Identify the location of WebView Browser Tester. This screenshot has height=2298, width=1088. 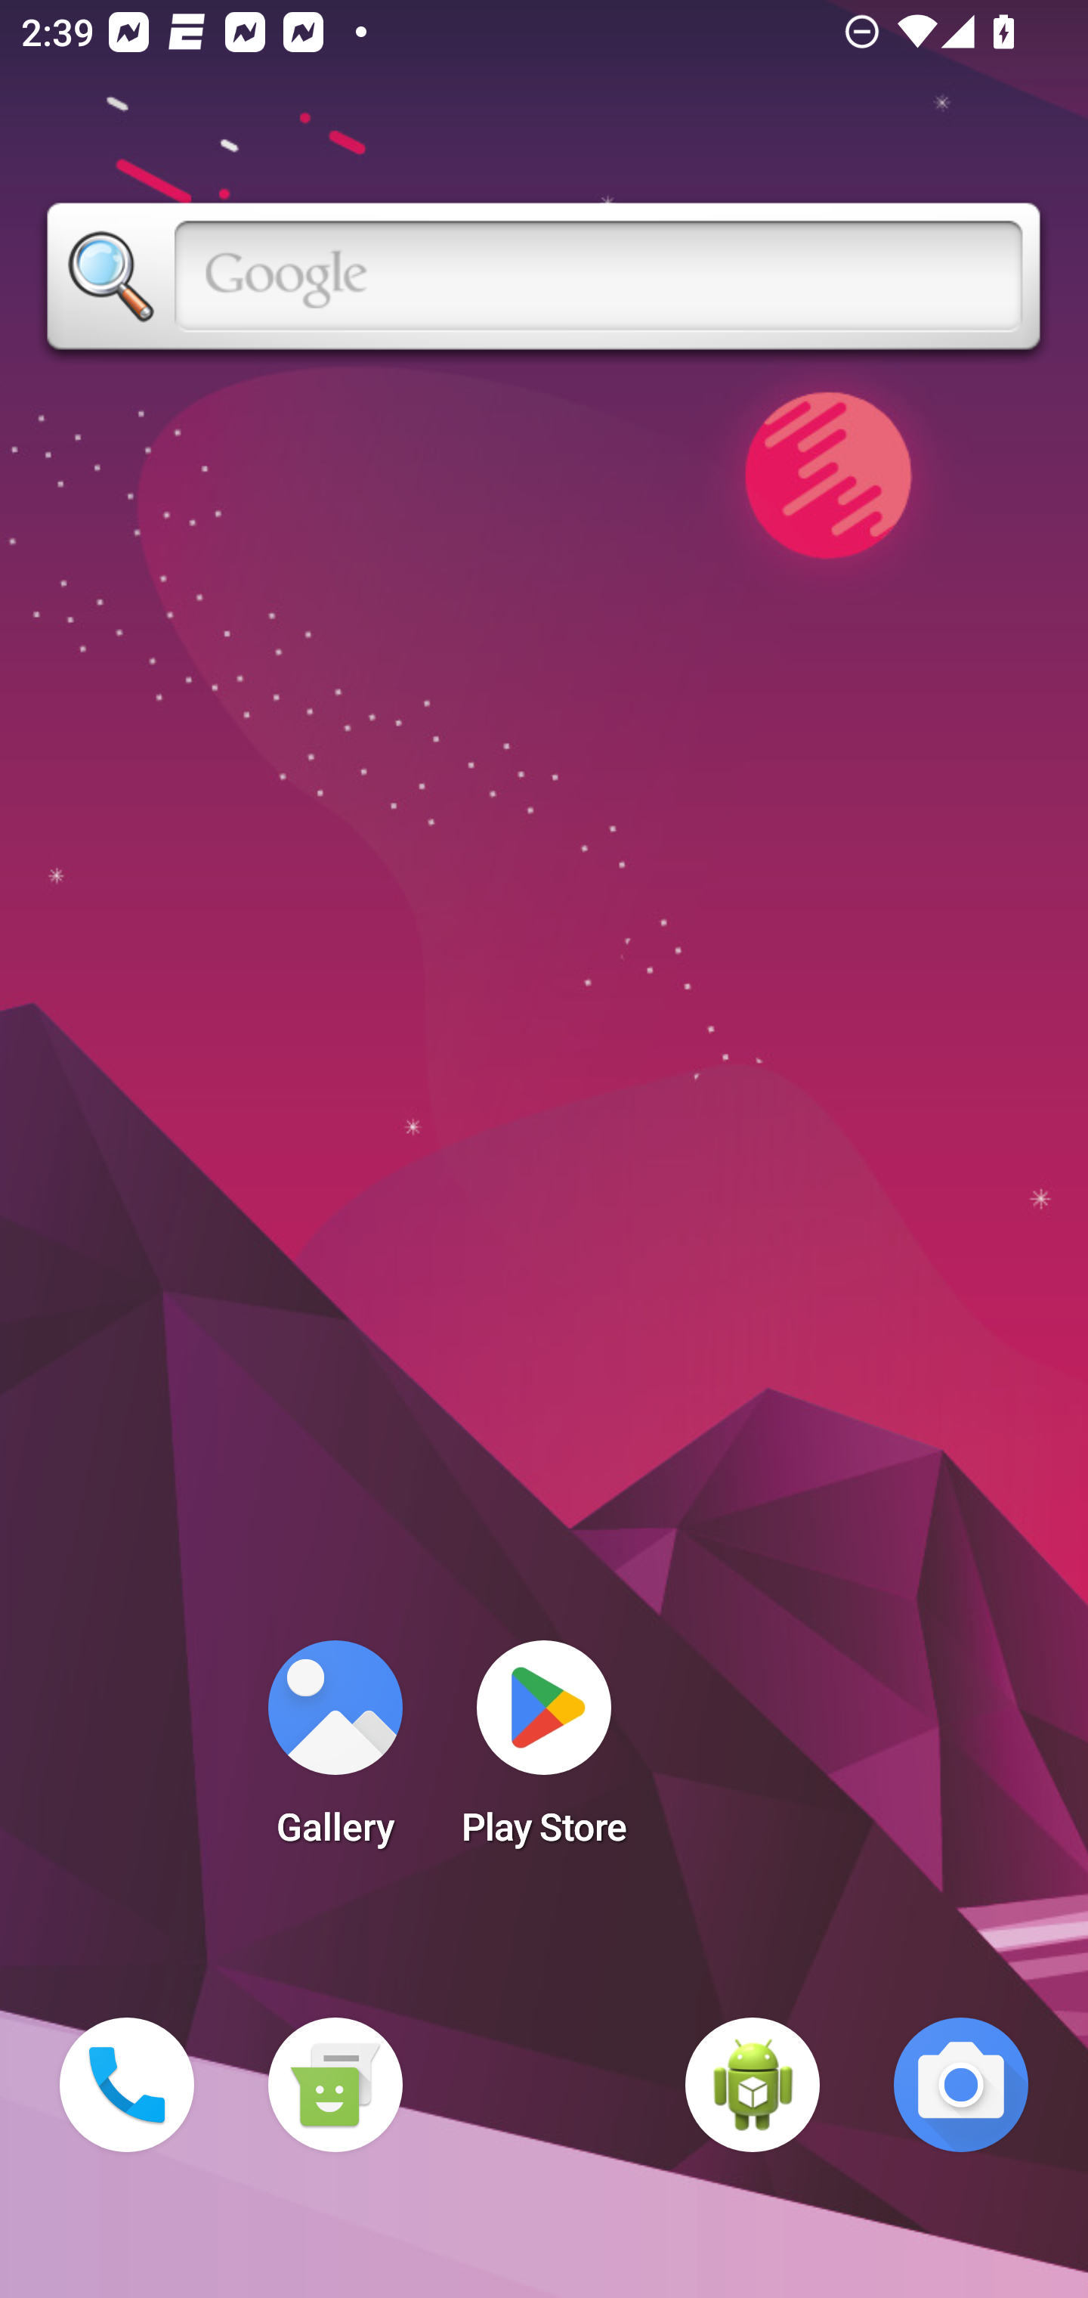
(753, 2085).